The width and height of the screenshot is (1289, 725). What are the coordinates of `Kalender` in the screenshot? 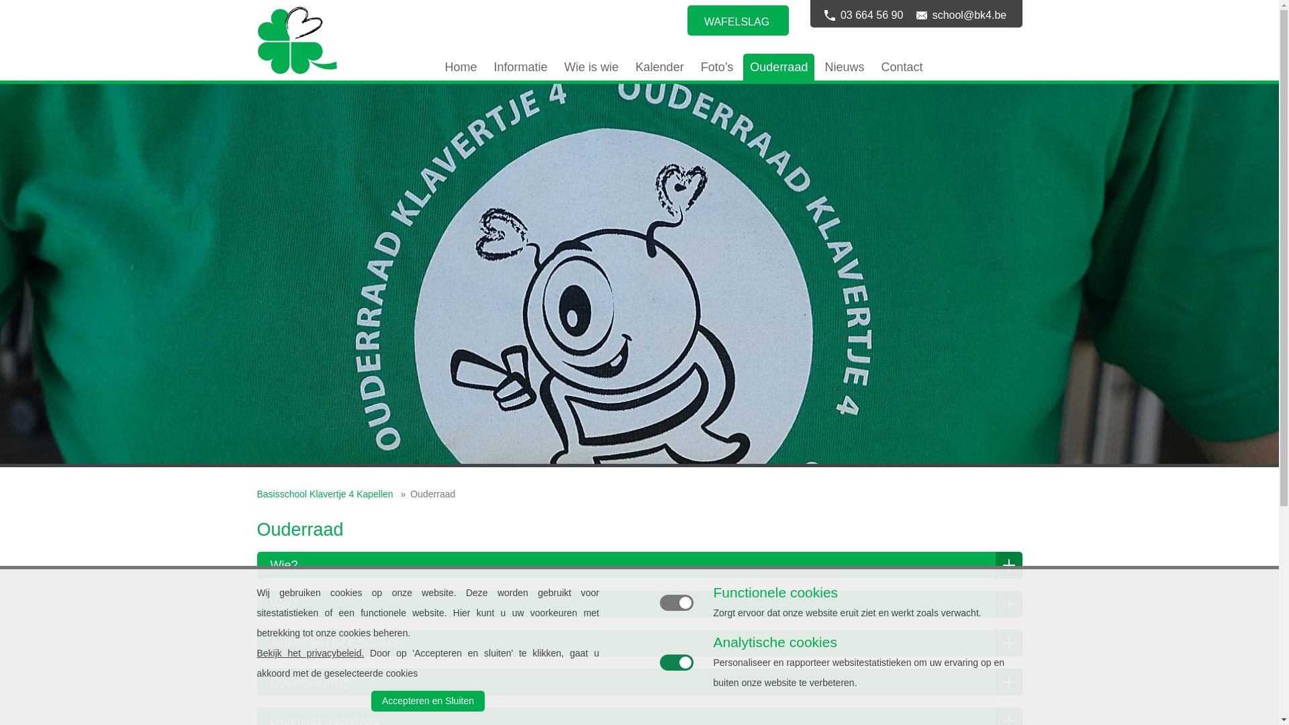 It's located at (660, 67).